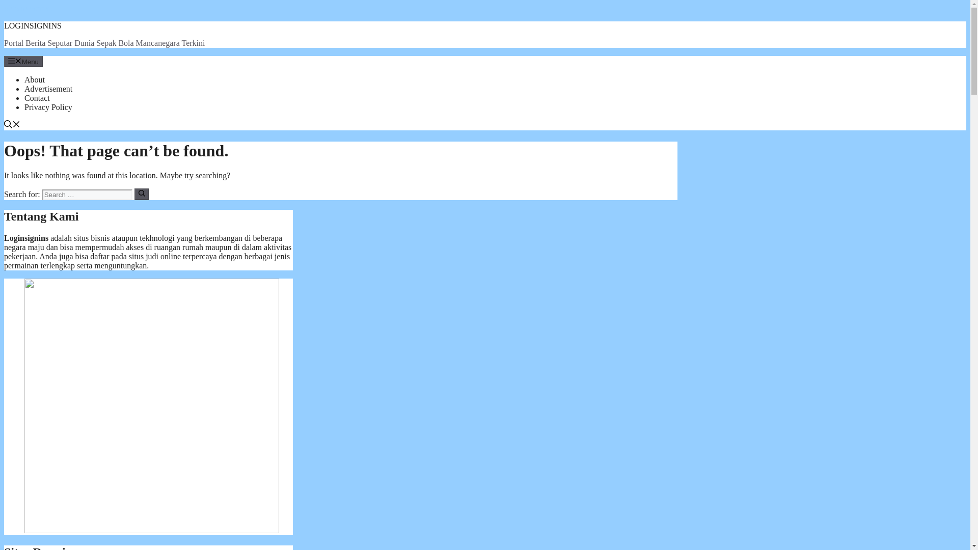 This screenshot has width=978, height=550. What do you see at coordinates (48, 107) in the screenshot?
I see `Privacy Policy` at bounding box center [48, 107].